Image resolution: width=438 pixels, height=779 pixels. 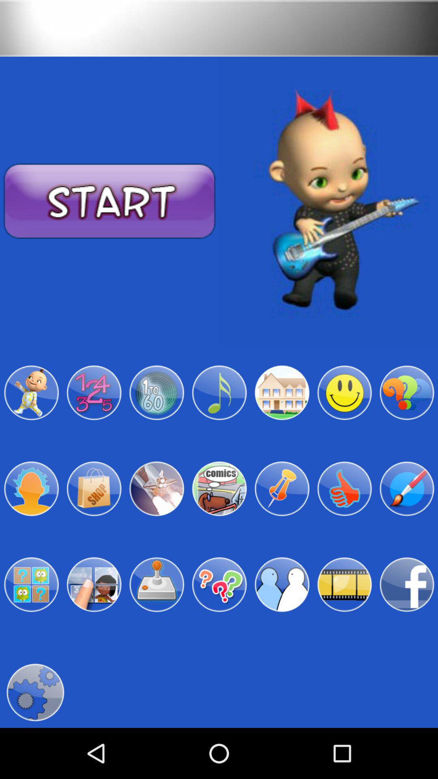 What do you see at coordinates (344, 585) in the screenshot?
I see `select video option` at bounding box center [344, 585].